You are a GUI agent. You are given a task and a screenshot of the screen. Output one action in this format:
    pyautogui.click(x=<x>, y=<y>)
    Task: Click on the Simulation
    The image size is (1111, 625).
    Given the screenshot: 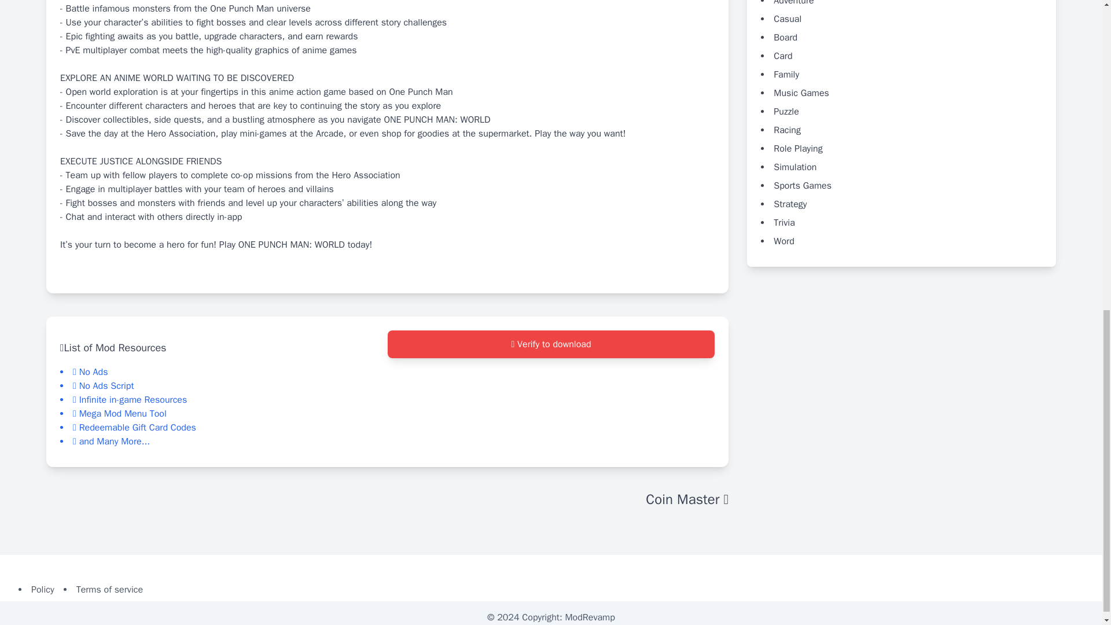 What is the action you would take?
    pyautogui.click(x=795, y=167)
    